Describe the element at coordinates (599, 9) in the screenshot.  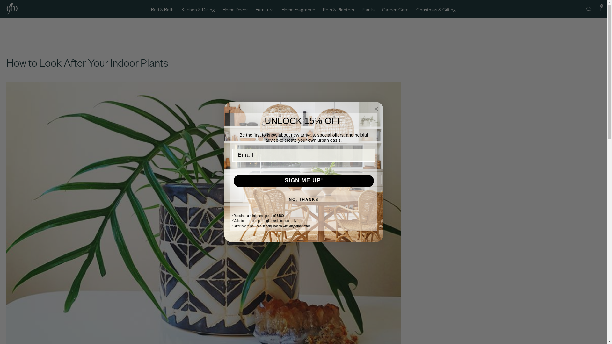
I see `Cart
0` at that location.